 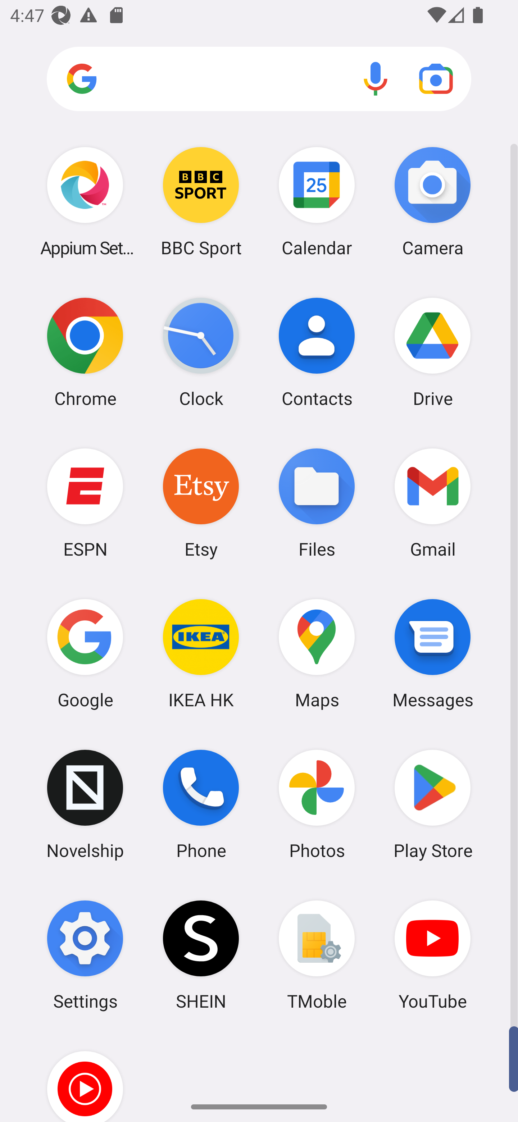 I want to click on Play Store, so click(x=432, y=804).